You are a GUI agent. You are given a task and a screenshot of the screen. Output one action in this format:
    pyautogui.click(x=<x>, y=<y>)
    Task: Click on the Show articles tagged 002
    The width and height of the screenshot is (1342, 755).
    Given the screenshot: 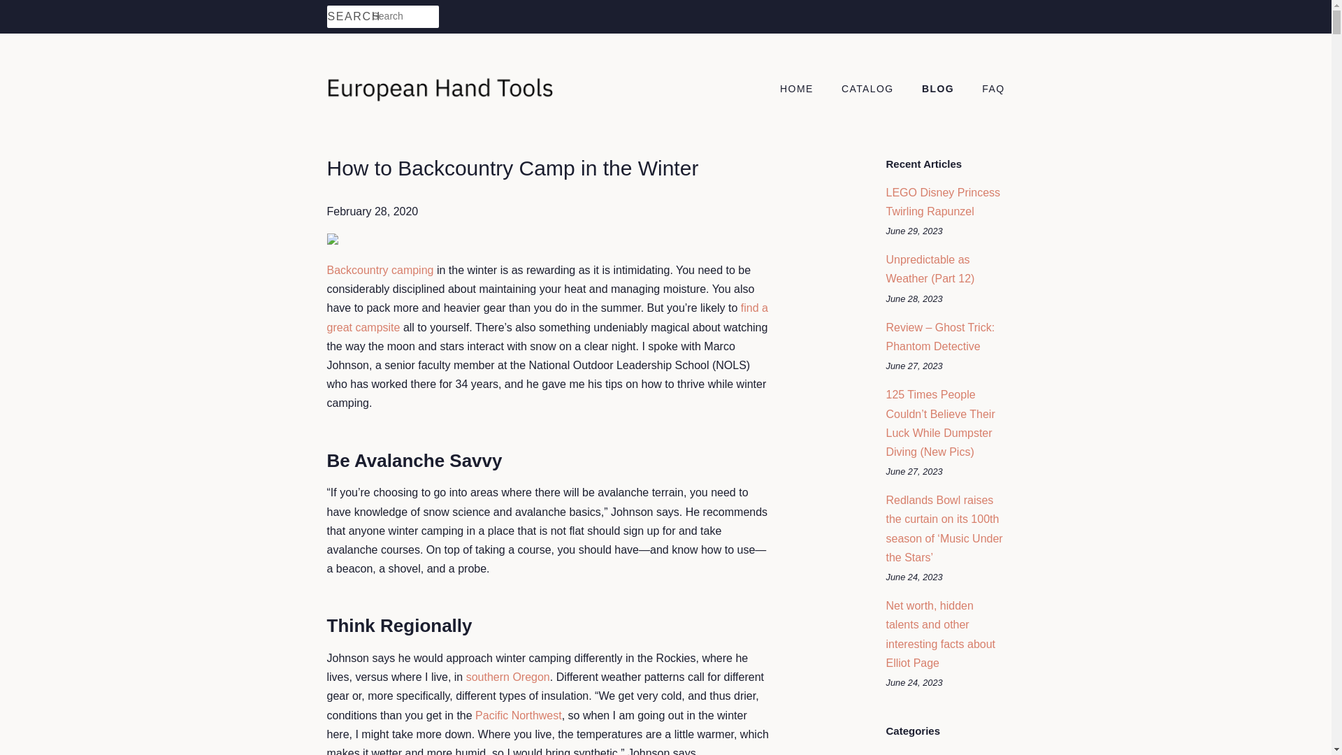 What is the action you would take?
    pyautogui.click(x=895, y=754)
    